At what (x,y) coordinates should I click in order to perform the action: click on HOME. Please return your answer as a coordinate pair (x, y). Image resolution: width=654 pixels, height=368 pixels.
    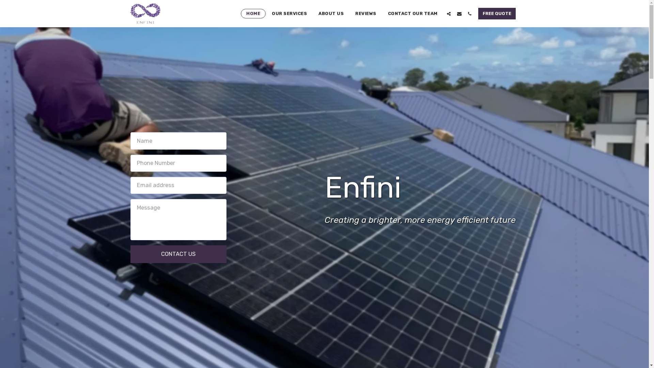
    Looking at the image, I should click on (253, 14).